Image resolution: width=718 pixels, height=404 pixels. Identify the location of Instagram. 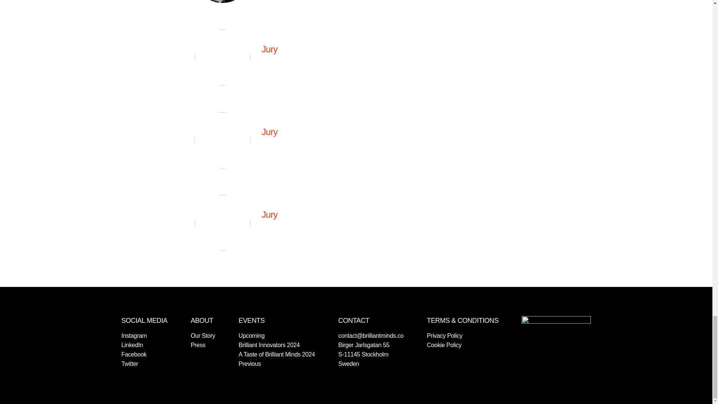
(134, 336).